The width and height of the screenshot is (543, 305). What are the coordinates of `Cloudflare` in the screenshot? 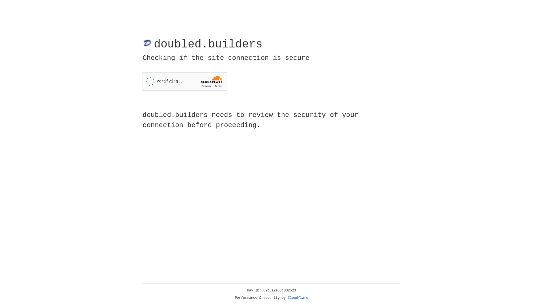 It's located at (298, 298).